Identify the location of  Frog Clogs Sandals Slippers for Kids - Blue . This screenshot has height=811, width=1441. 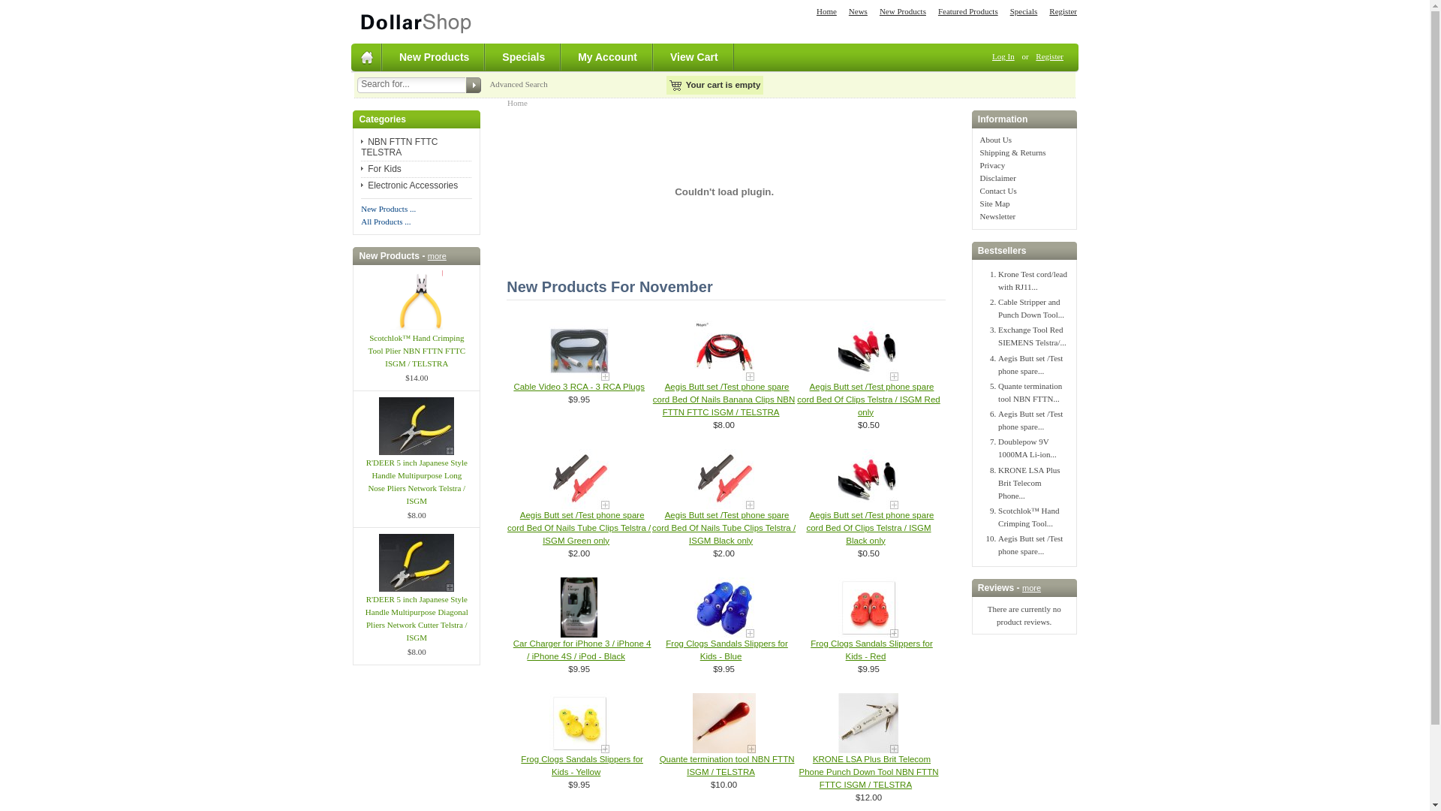
(724, 607).